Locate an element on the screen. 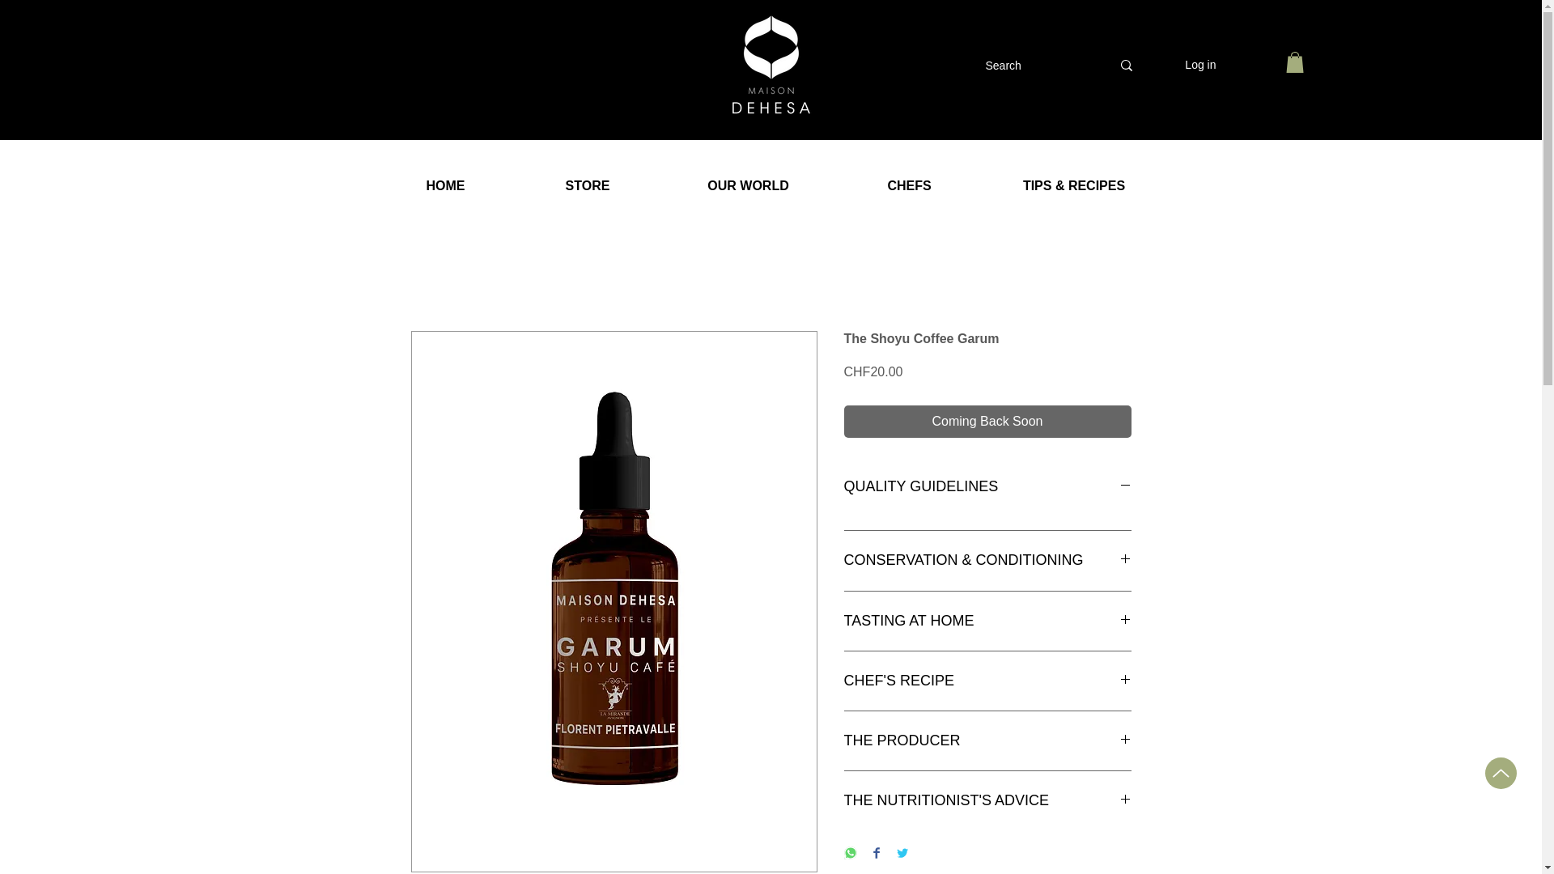  CHEF'S RECIPE is located at coordinates (987, 681).